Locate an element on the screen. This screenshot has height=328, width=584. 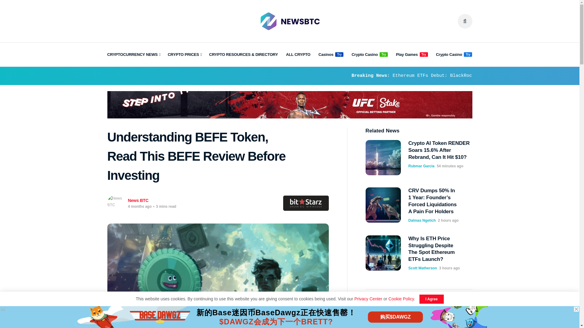
CRYPTO PRICES is located at coordinates (184, 55).